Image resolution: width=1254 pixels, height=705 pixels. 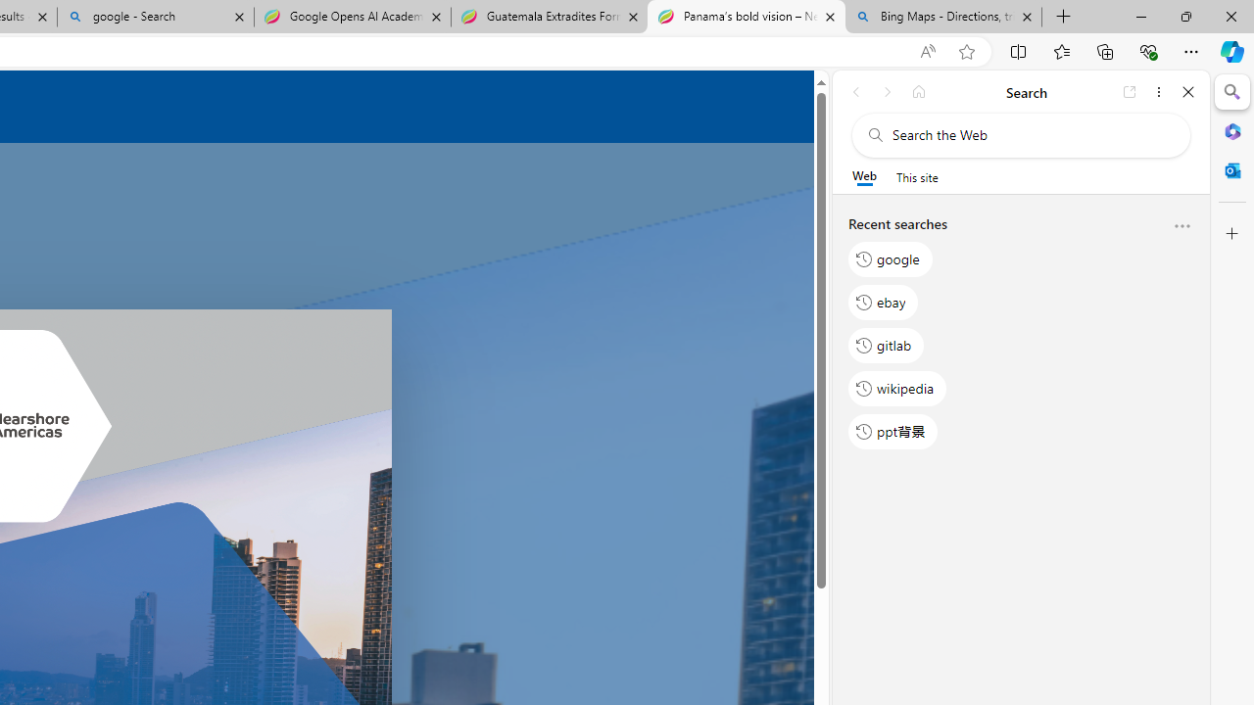 What do you see at coordinates (1130, 92) in the screenshot?
I see `Open link in new tab` at bounding box center [1130, 92].